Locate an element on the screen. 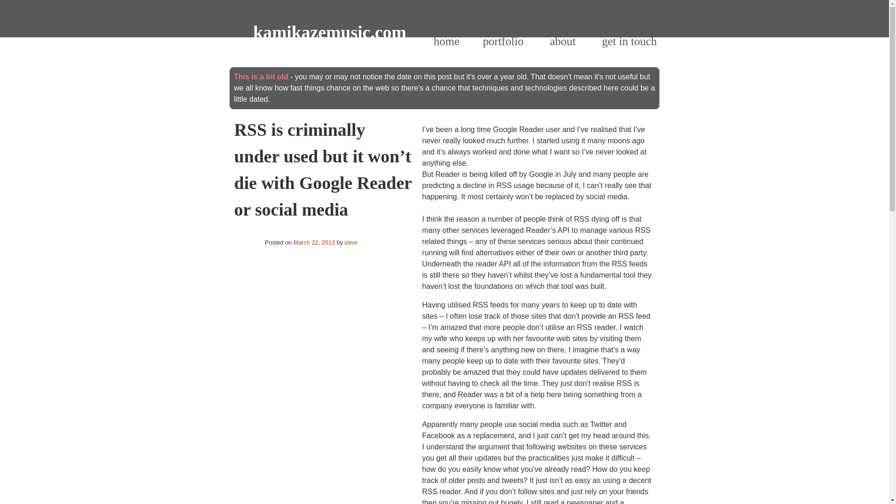  get in touch is located at coordinates (629, 41).